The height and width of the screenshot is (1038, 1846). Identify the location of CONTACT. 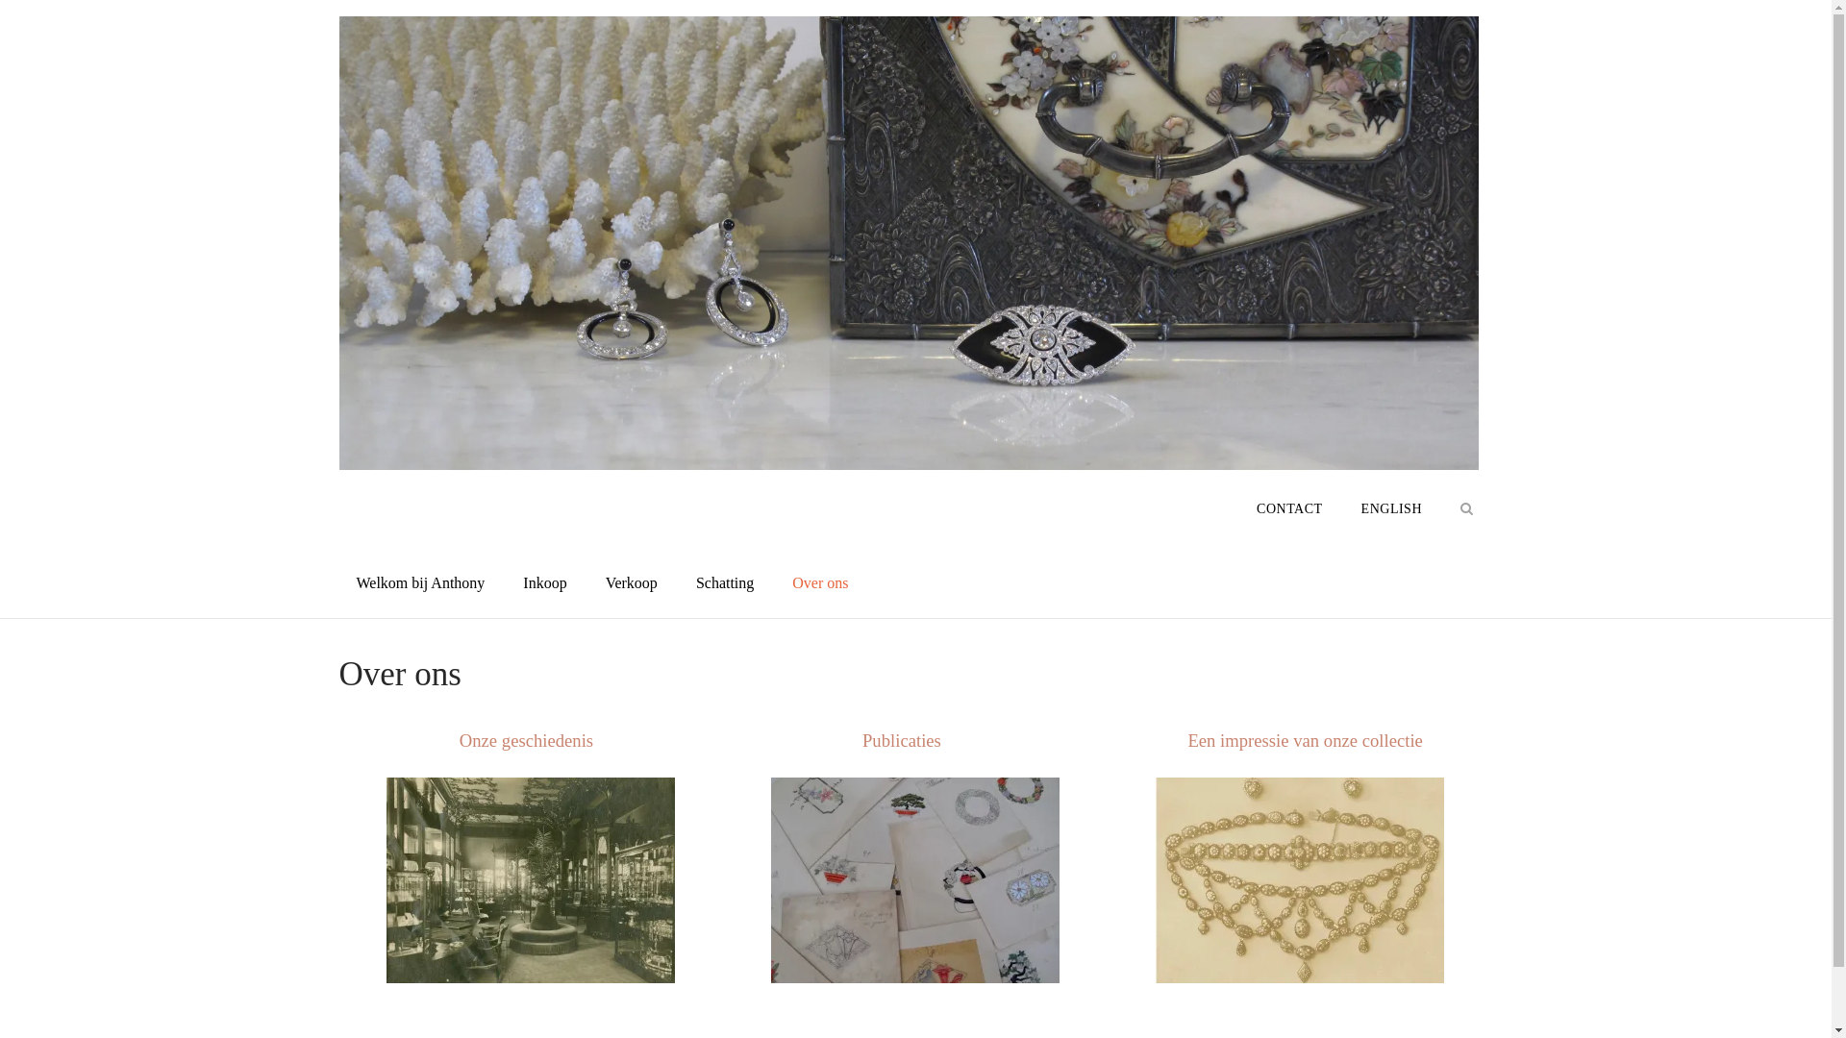
(1290, 509).